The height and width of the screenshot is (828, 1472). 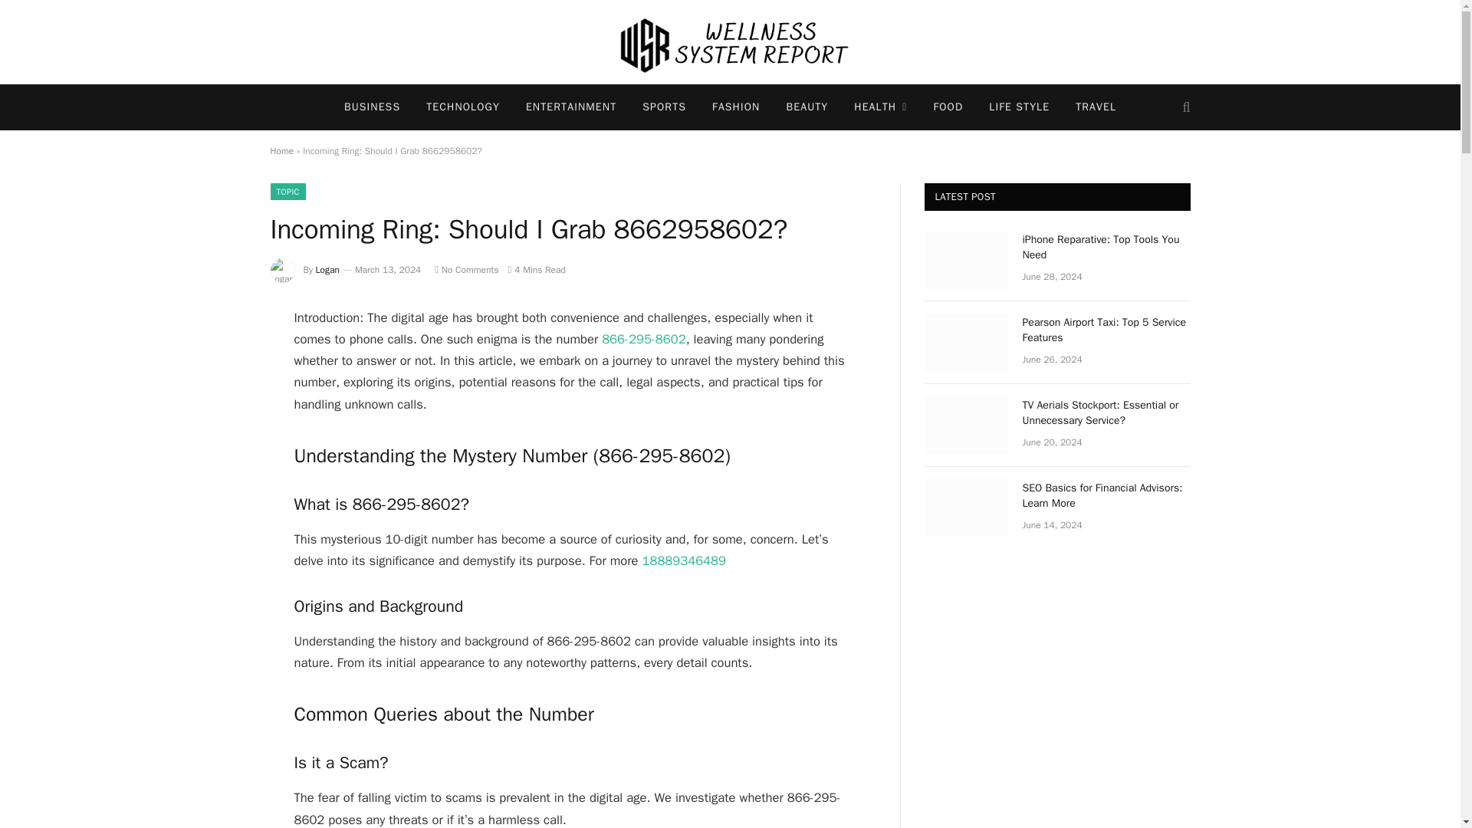 I want to click on Pearson Airport Taxi: Top 5 Service Features, so click(x=966, y=342).